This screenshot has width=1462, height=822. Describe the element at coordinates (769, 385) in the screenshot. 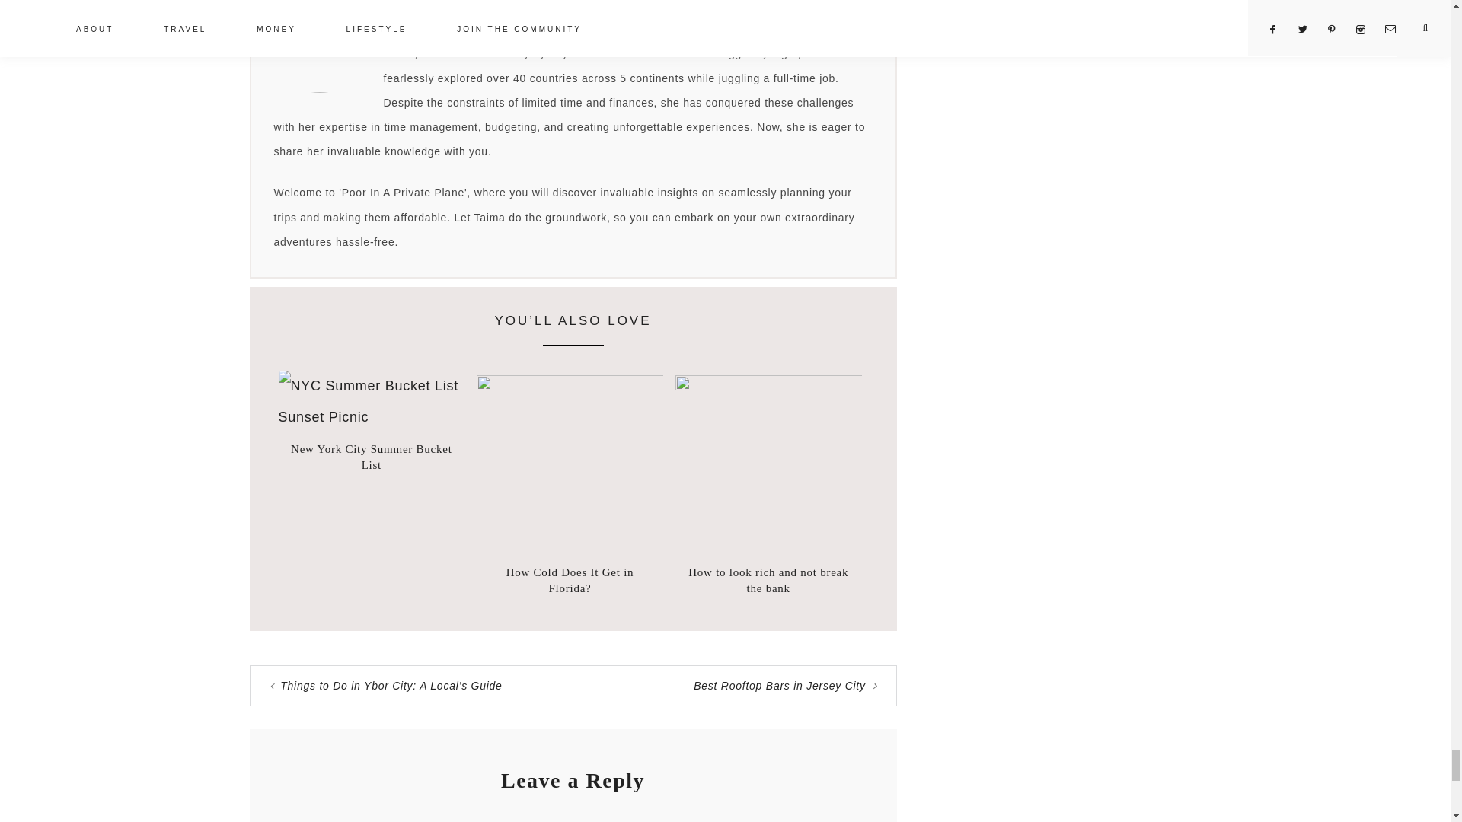

I see `Permanent Link to How to look rich and not break the bank` at that location.